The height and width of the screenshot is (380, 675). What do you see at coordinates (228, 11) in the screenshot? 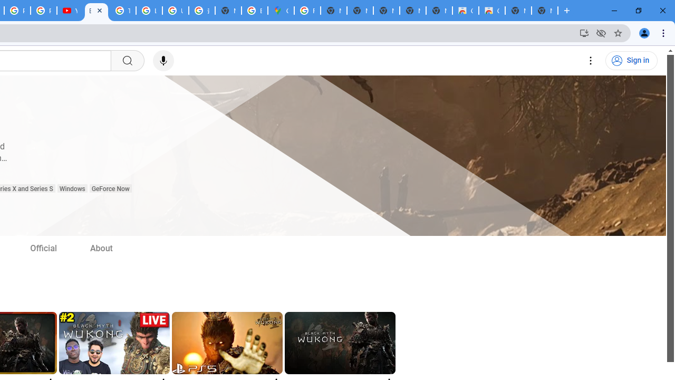
I see `New Tab` at bounding box center [228, 11].